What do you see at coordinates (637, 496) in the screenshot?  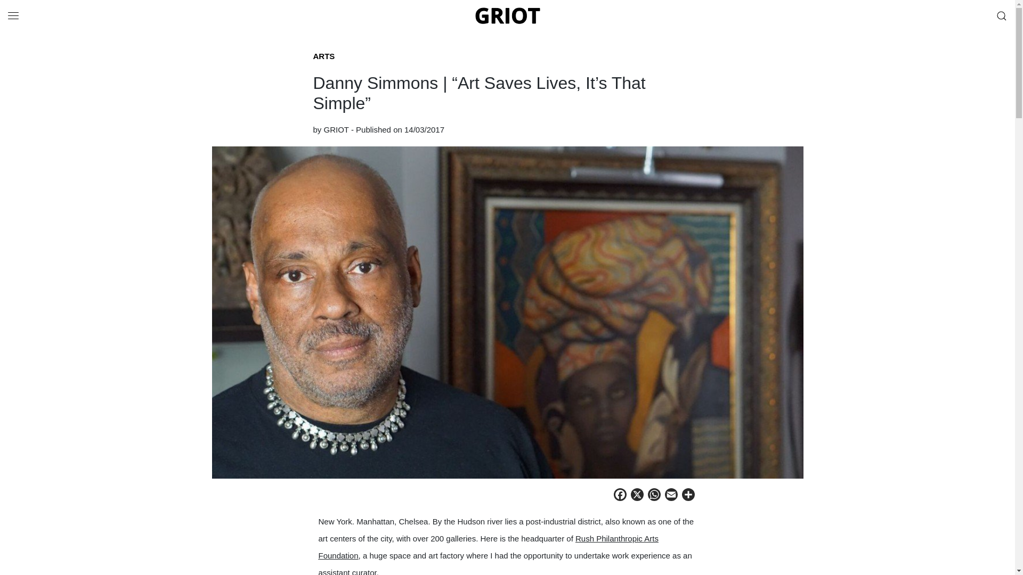 I see `X` at bounding box center [637, 496].